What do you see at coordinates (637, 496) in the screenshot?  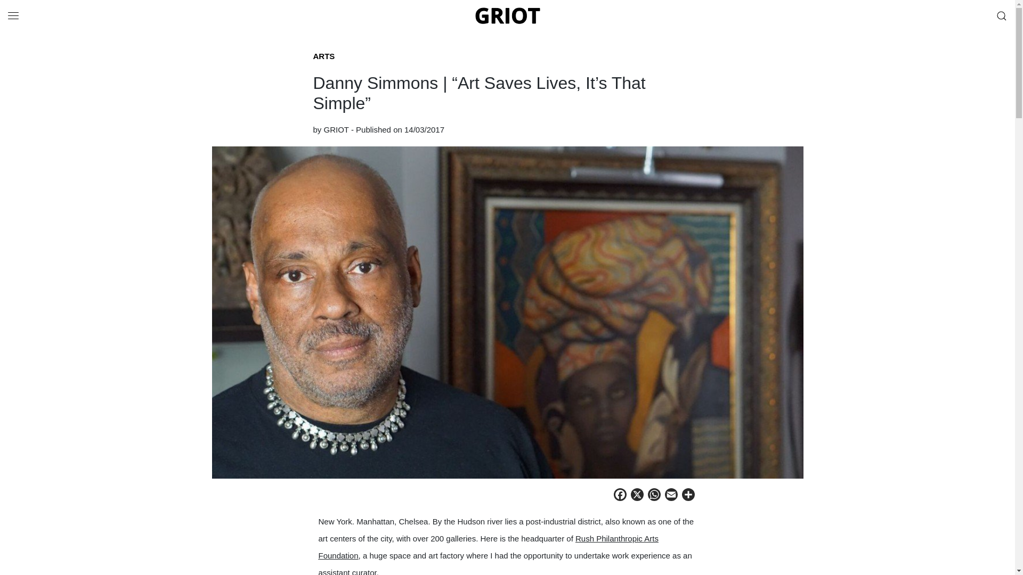 I see `X` at bounding box center [637, 496].